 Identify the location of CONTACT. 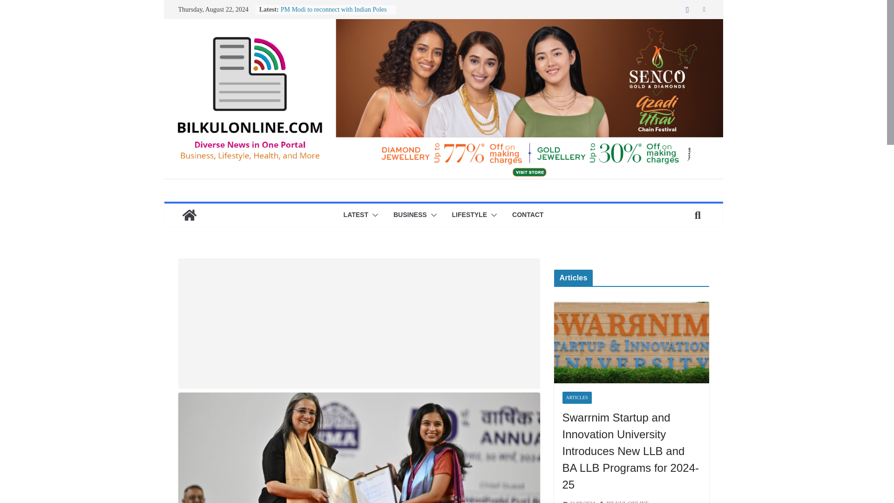
(528, 215).